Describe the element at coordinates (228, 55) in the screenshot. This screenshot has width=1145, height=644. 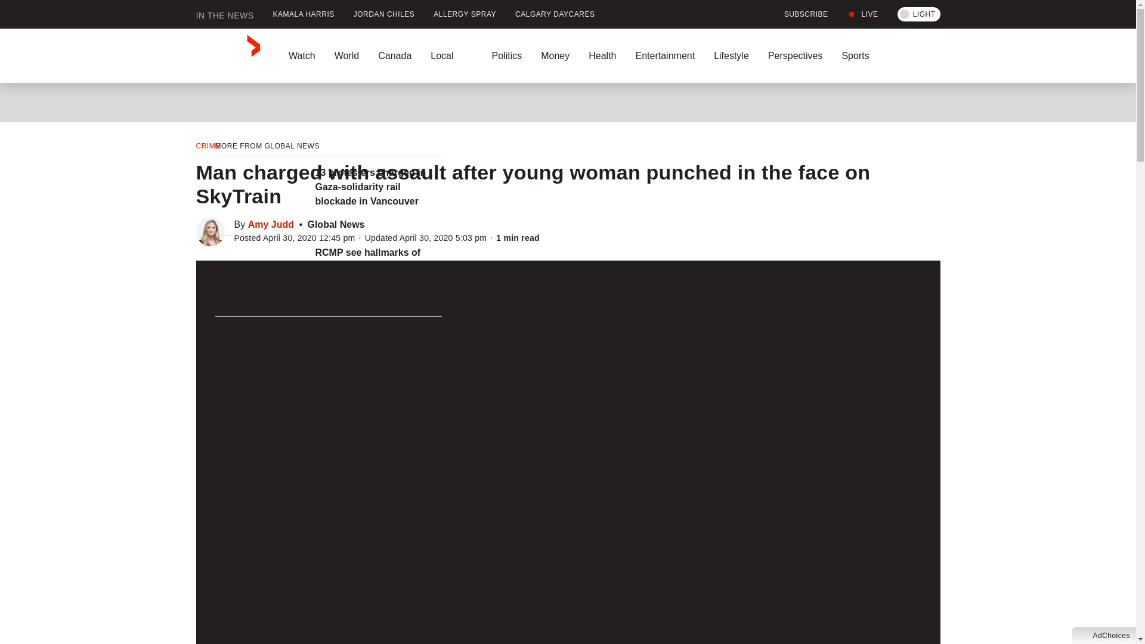
I see `GlobalNews home` at that location.